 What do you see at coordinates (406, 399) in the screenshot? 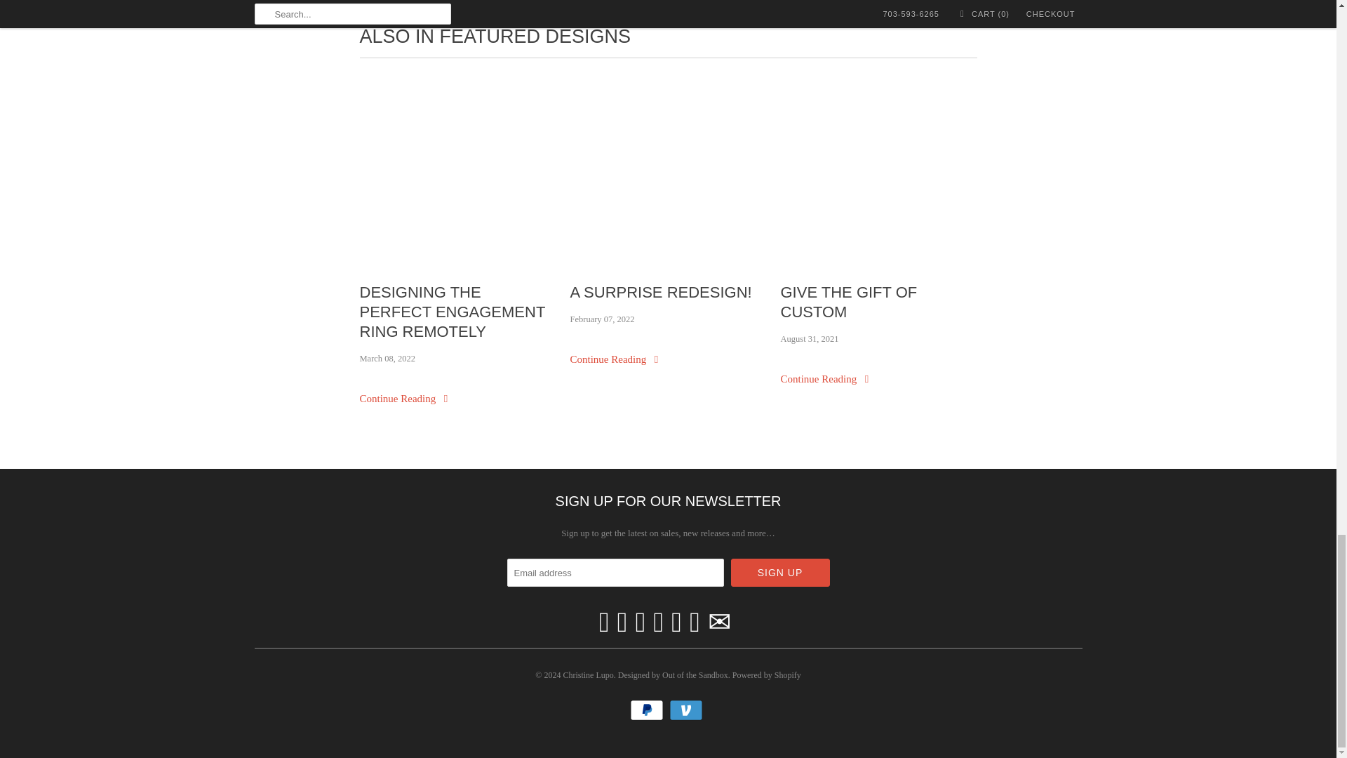
I see `Designing the perfect  Engagement ring remotely` at bounding box center [406, 399].